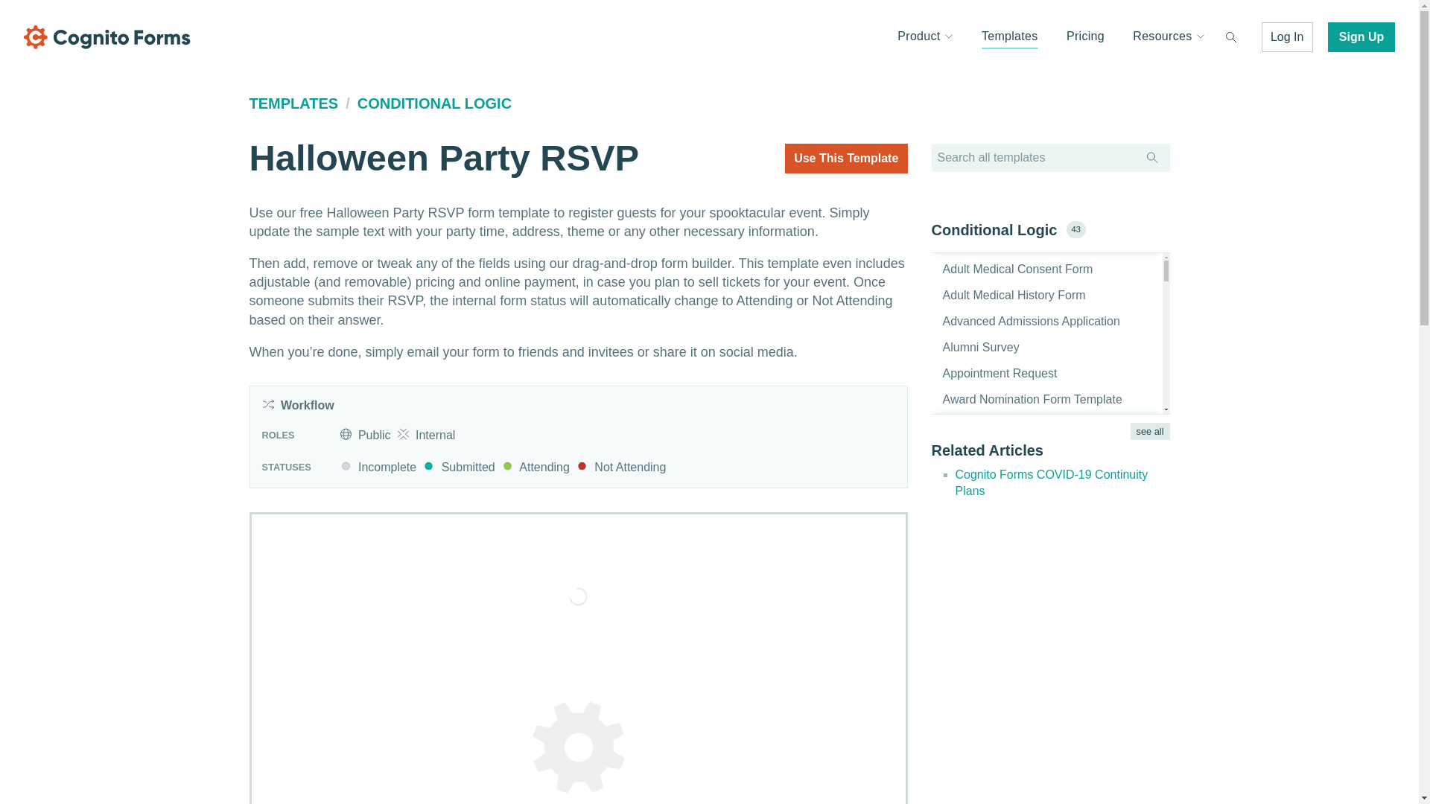 The width and height of the screenshot is (1430, 804). What do you see at coordinates (578, 738) in the screenshot?
I see `Halloween Party RSVP` at bounding box center [578, 738].